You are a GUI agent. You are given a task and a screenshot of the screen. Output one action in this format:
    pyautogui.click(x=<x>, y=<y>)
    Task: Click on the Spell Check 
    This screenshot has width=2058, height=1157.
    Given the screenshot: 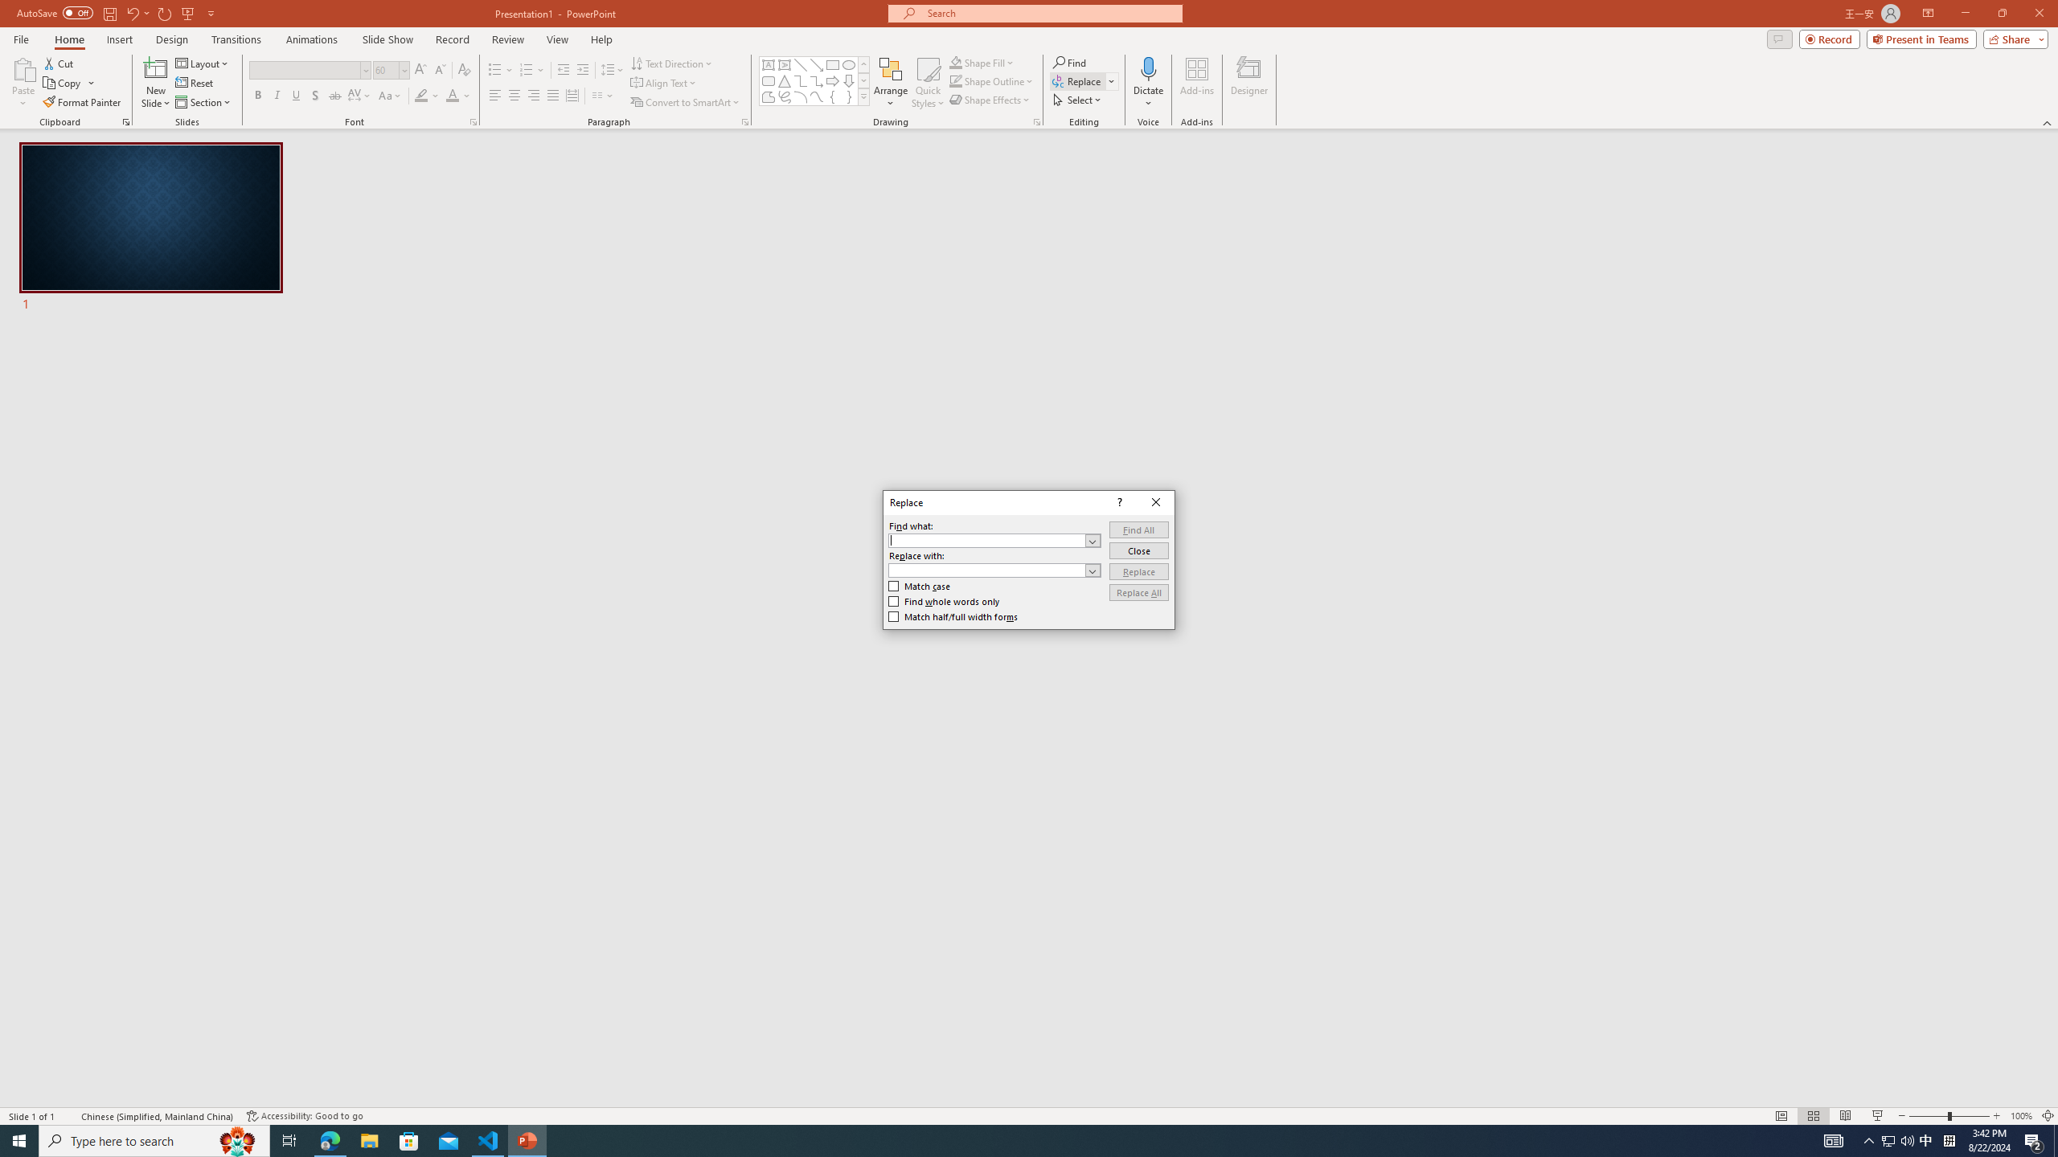 What is the action you would take?
    pyautogui.click(x=69, y=1116)
    